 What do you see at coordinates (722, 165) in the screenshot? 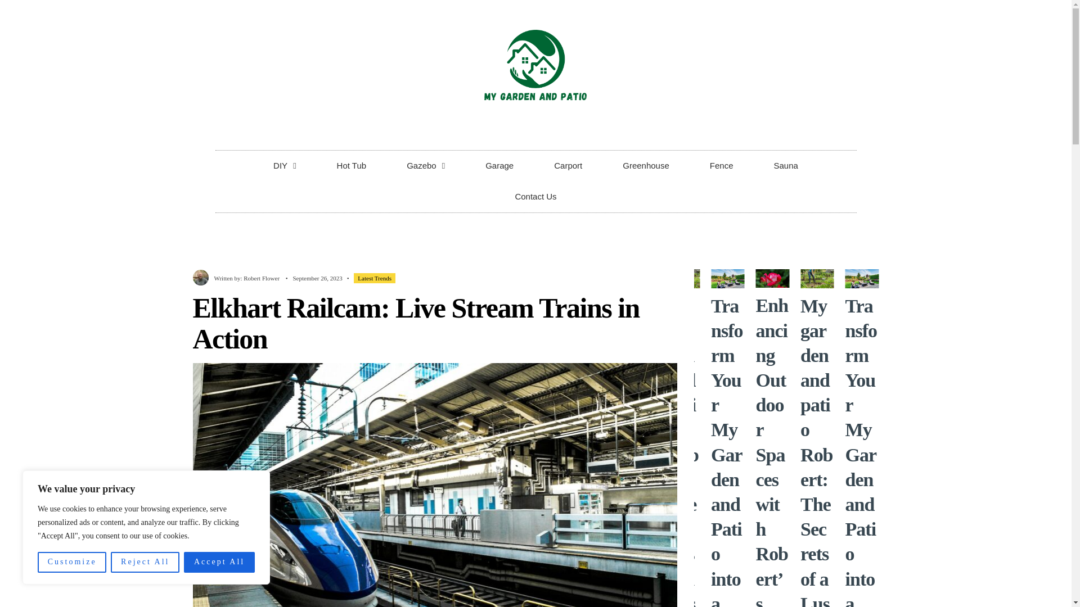
I see `Fence` at bounding box center [722, 165].